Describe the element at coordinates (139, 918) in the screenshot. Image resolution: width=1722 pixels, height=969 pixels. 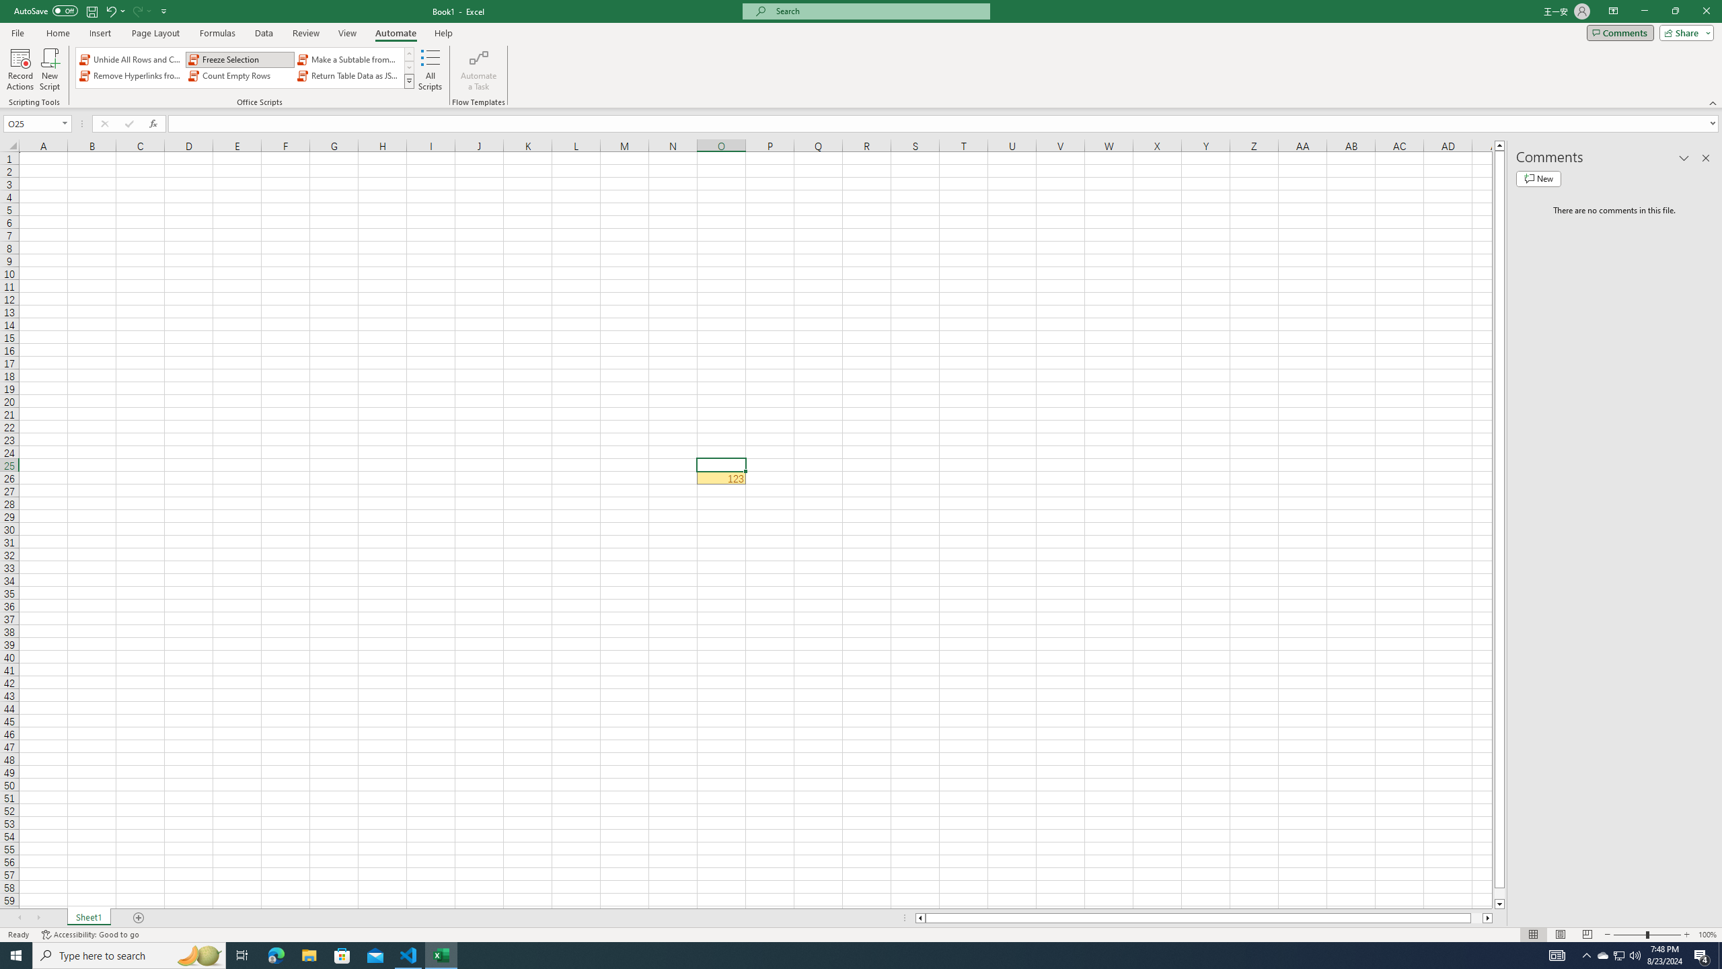
I see `Add Sheet` at that location.